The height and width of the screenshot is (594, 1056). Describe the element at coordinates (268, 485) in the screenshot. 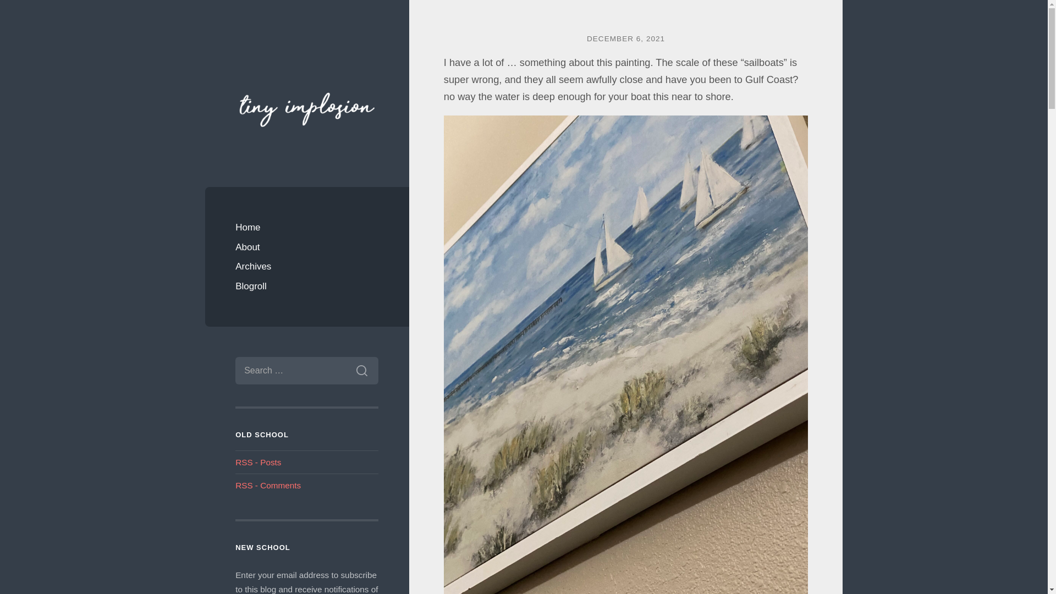

I see `RSS - Comments` at that location.